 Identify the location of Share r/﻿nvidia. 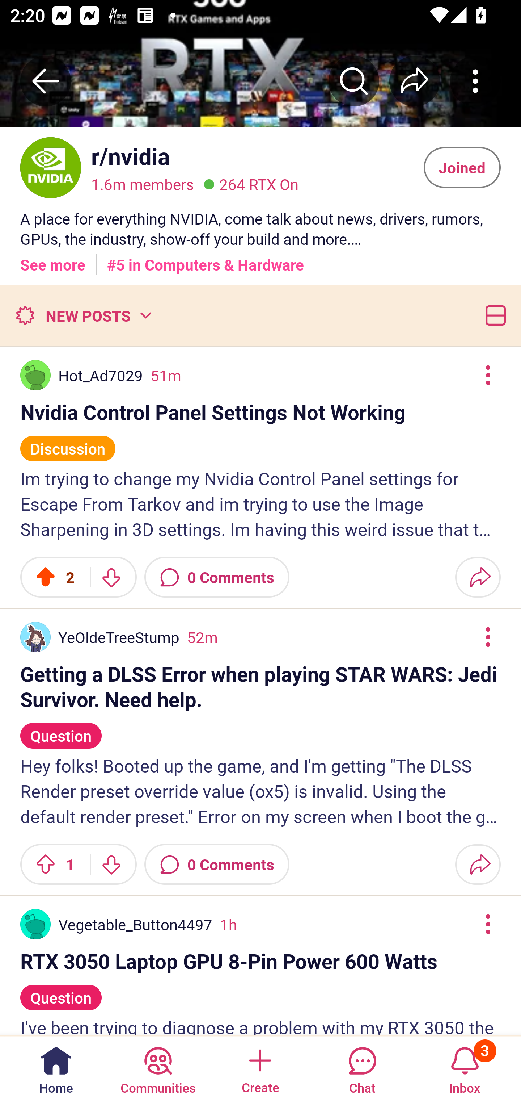
(415, 81).